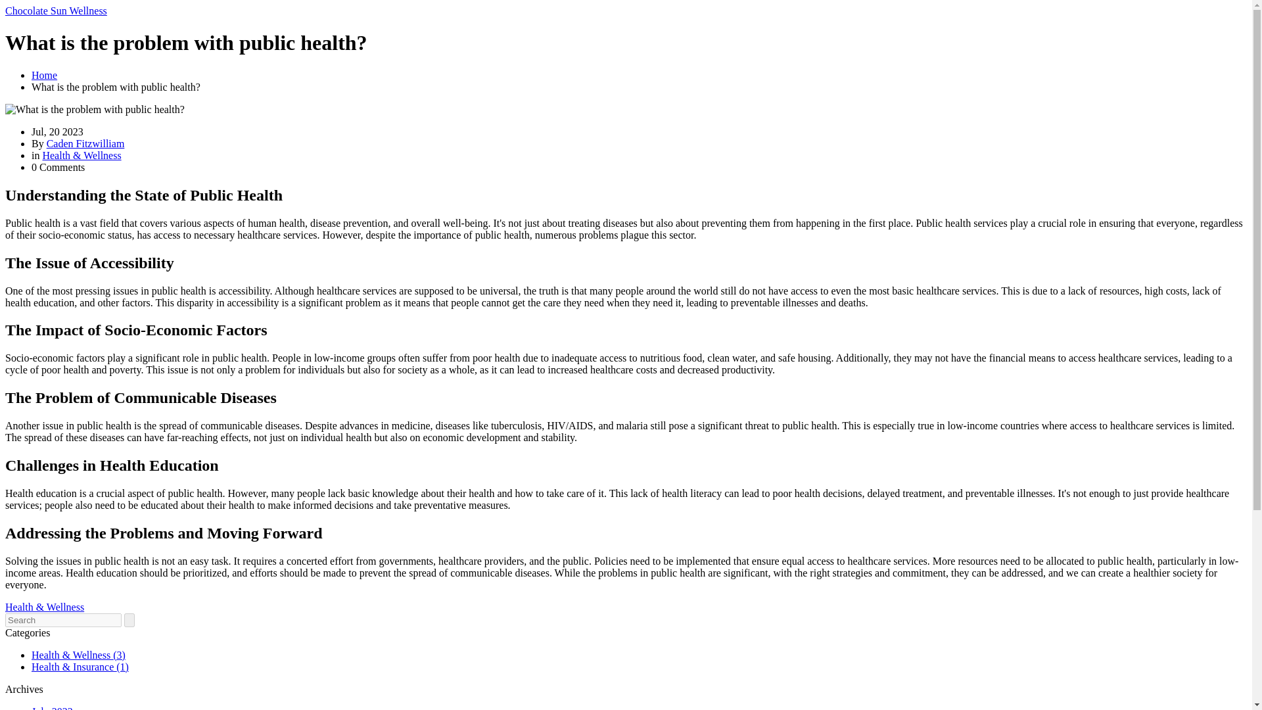  What do you see at coordinates (85, 143) in the screenshot?
I see `Caden Fitzwilliam` at bounding box center [85, 143].